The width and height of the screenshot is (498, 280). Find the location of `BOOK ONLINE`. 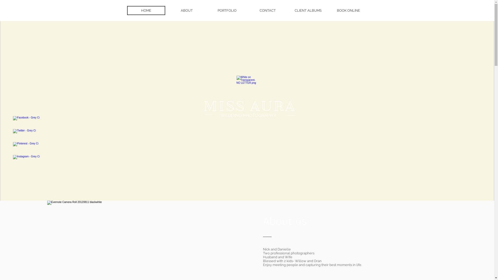

BOOK ONLINE is located at coordinates (348, 10).